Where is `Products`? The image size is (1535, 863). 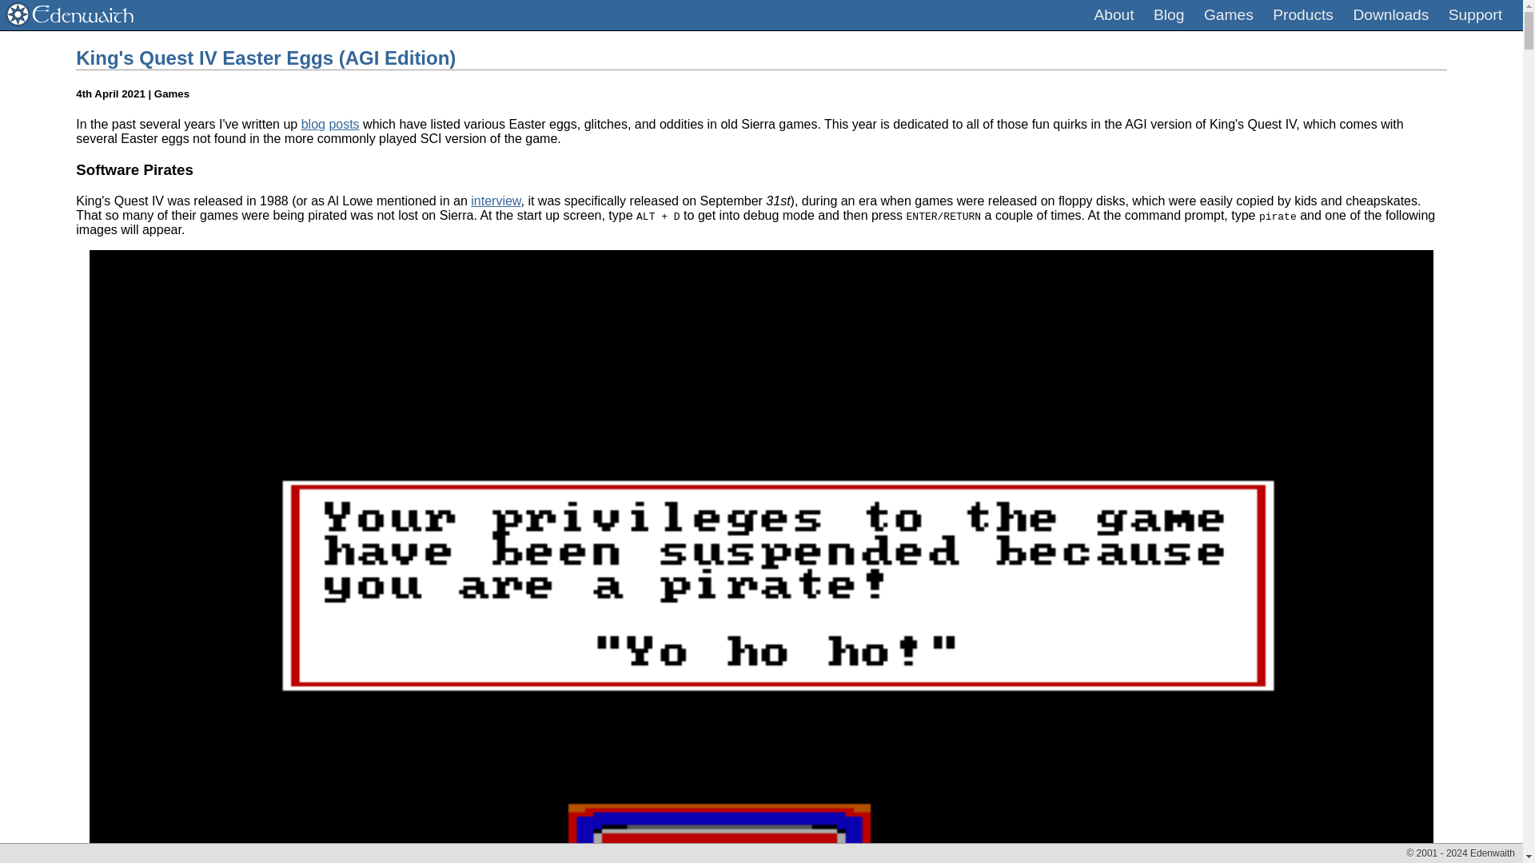 Products is located at coordinates (1303, 14).